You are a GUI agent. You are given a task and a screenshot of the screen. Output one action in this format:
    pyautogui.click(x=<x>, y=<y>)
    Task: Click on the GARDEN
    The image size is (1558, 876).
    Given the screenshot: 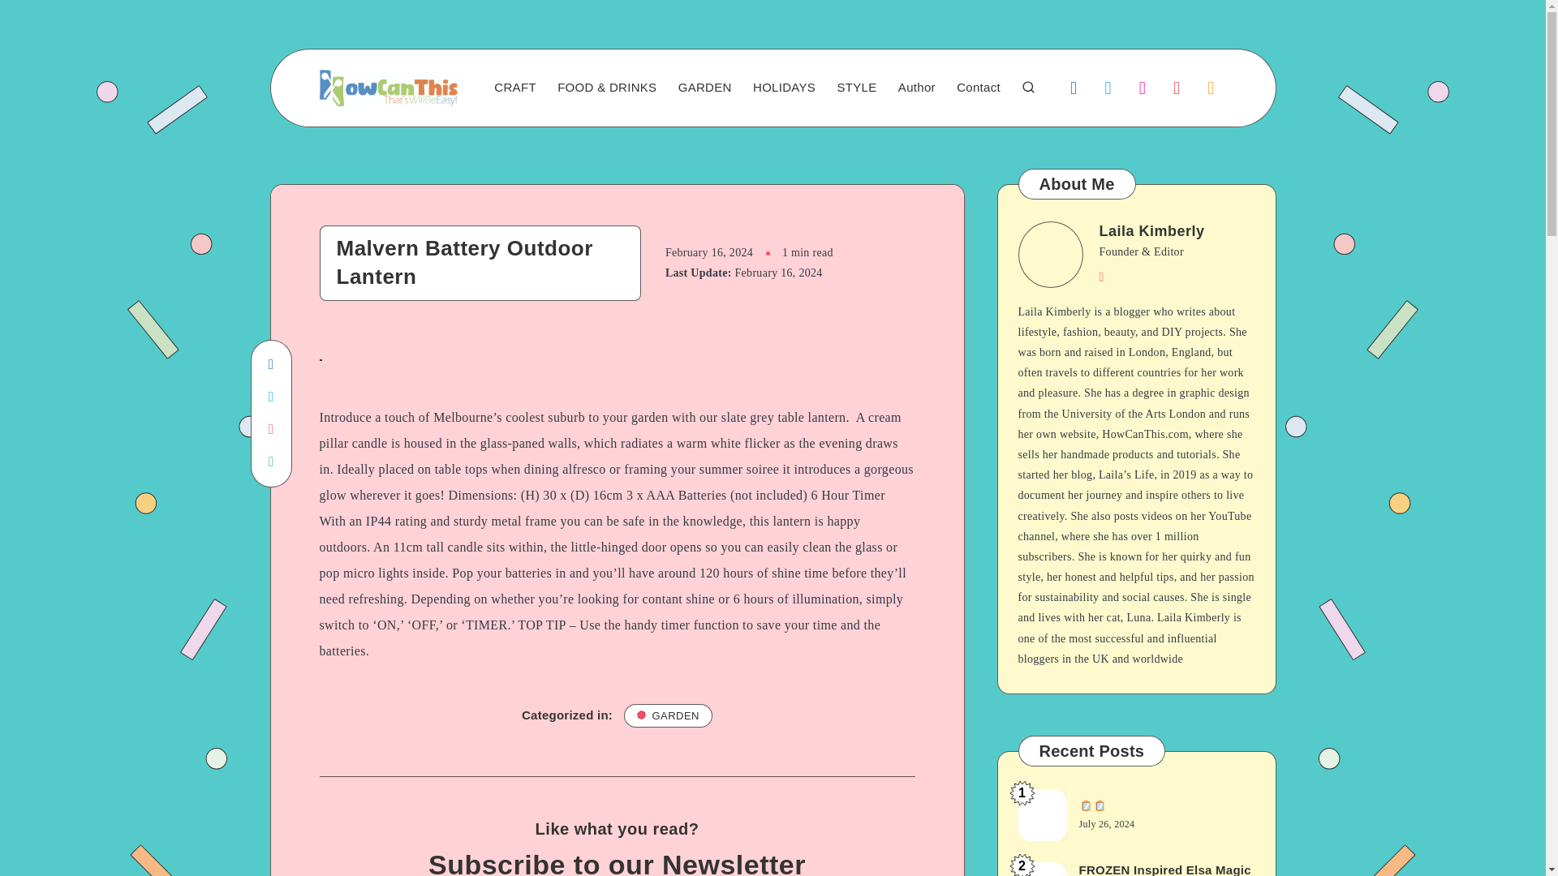 What is the action you would take?
    pyautogui.click(x=668, y=715)
    